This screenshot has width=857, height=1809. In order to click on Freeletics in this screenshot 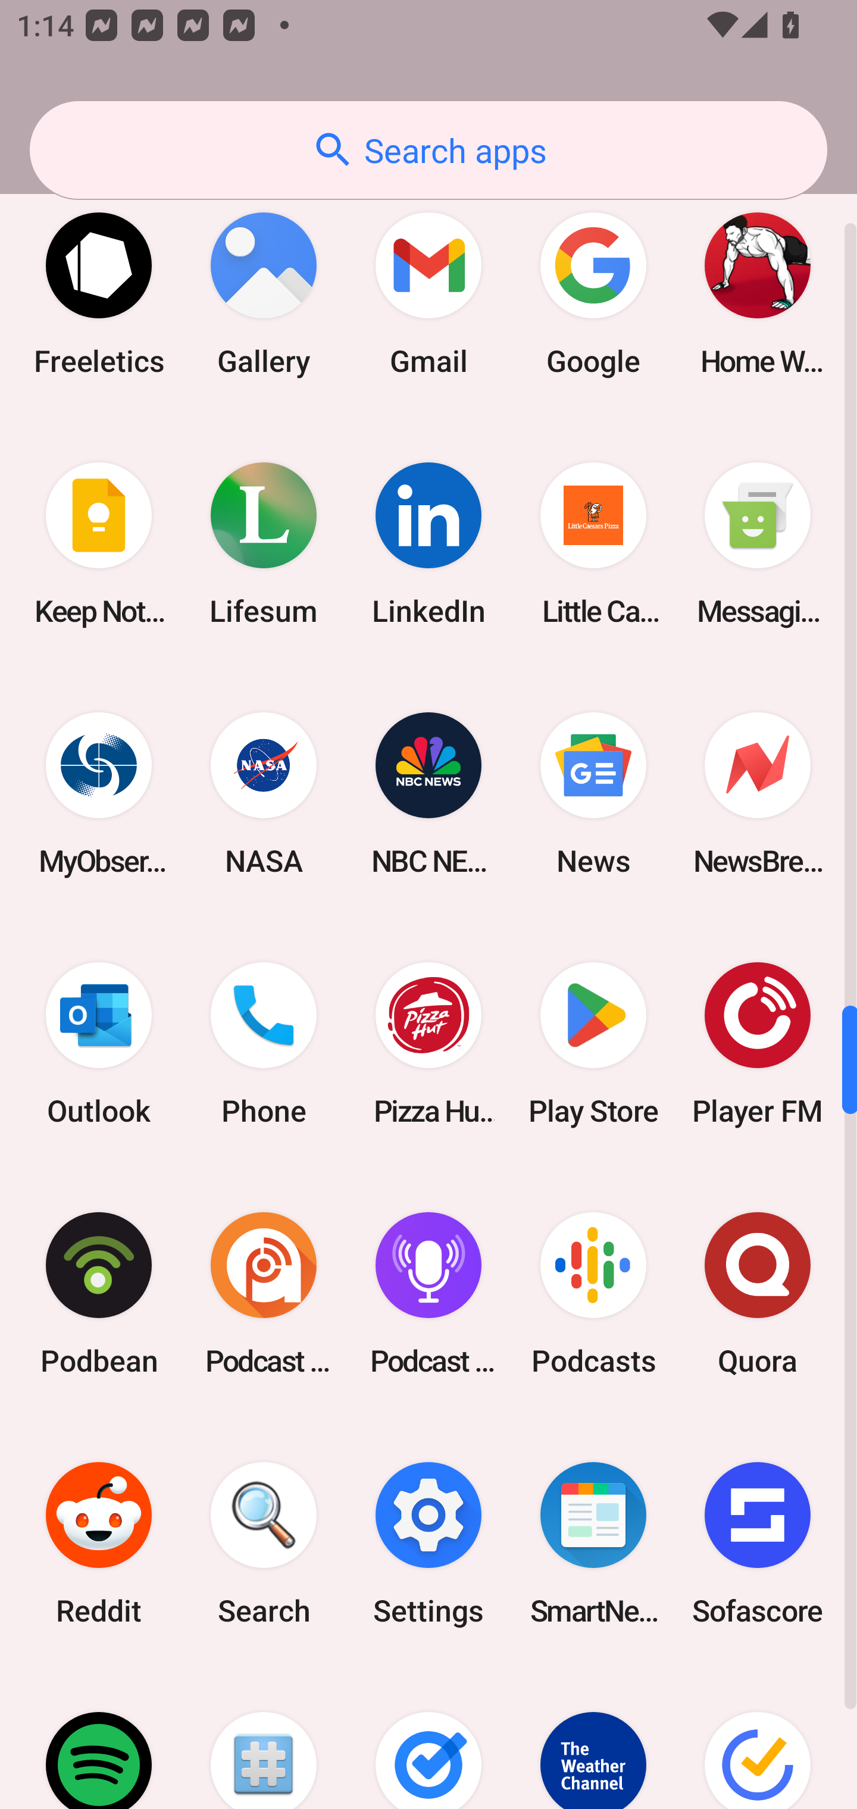, I will do `click(99, 294)`.